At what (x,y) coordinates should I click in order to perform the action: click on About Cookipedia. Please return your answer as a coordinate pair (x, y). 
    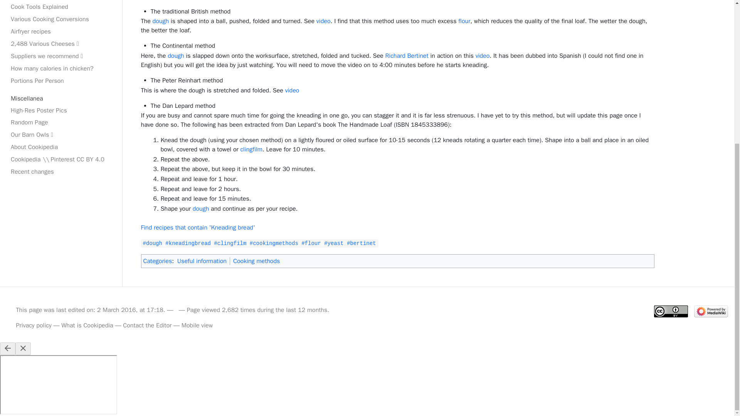
    Looking at the image, I should click on (61, 147).